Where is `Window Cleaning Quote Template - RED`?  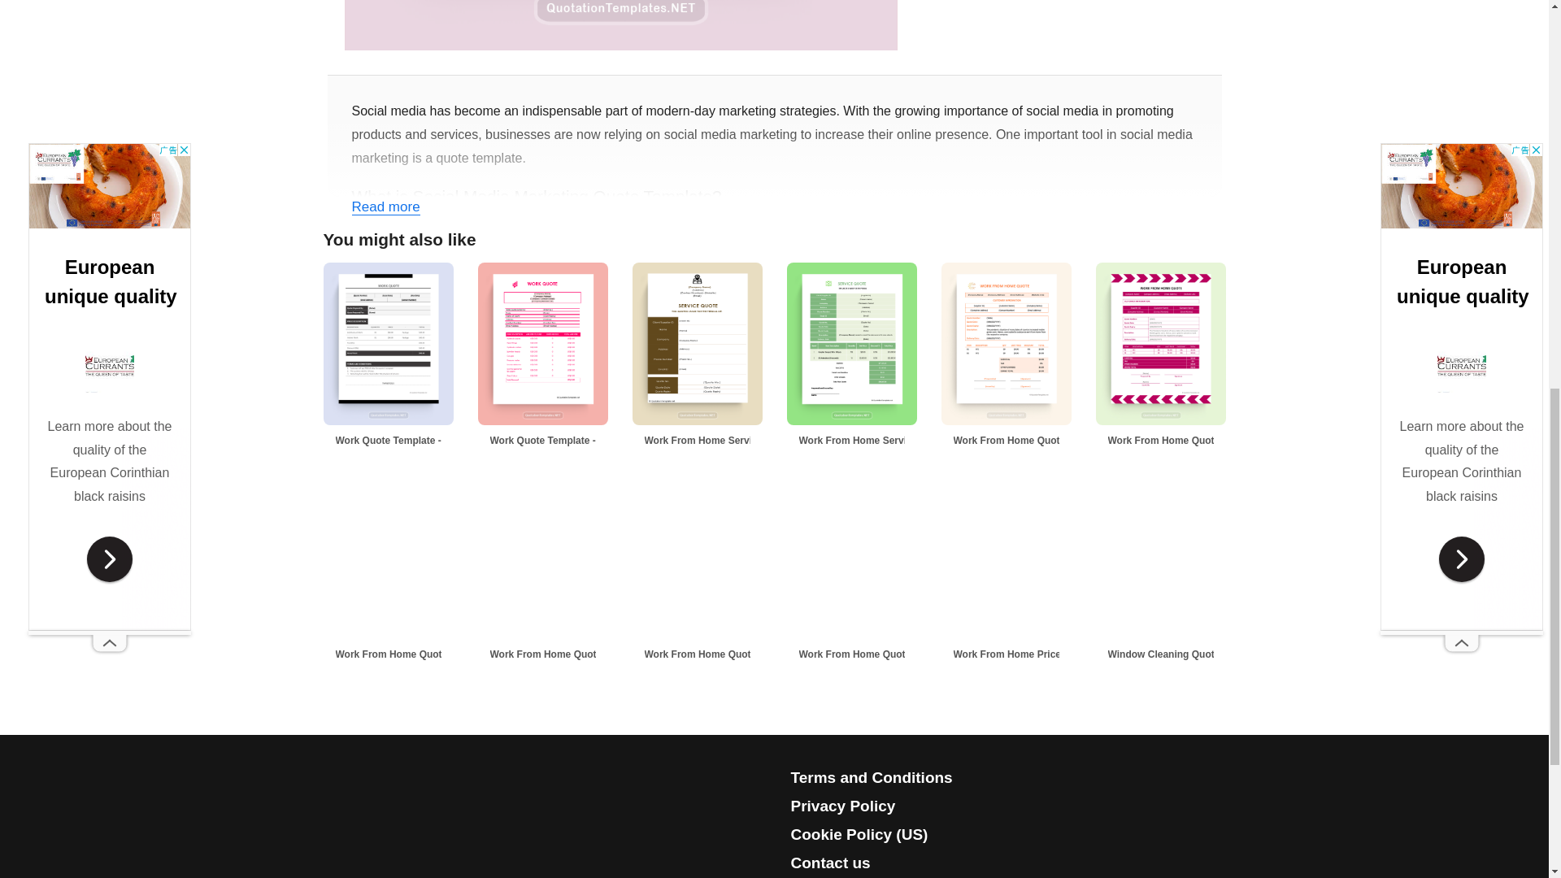
Window Cleaning Quote Template - RED is located at coordinates (1190, 654).